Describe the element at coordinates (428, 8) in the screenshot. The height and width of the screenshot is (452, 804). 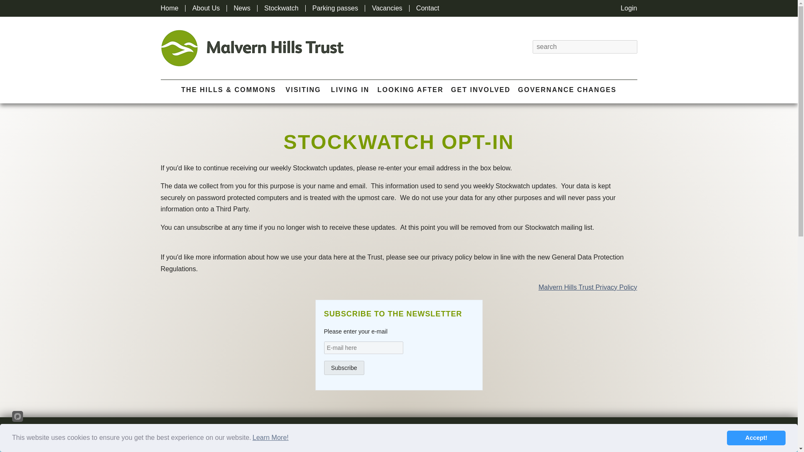
I see `Contact` at that location.